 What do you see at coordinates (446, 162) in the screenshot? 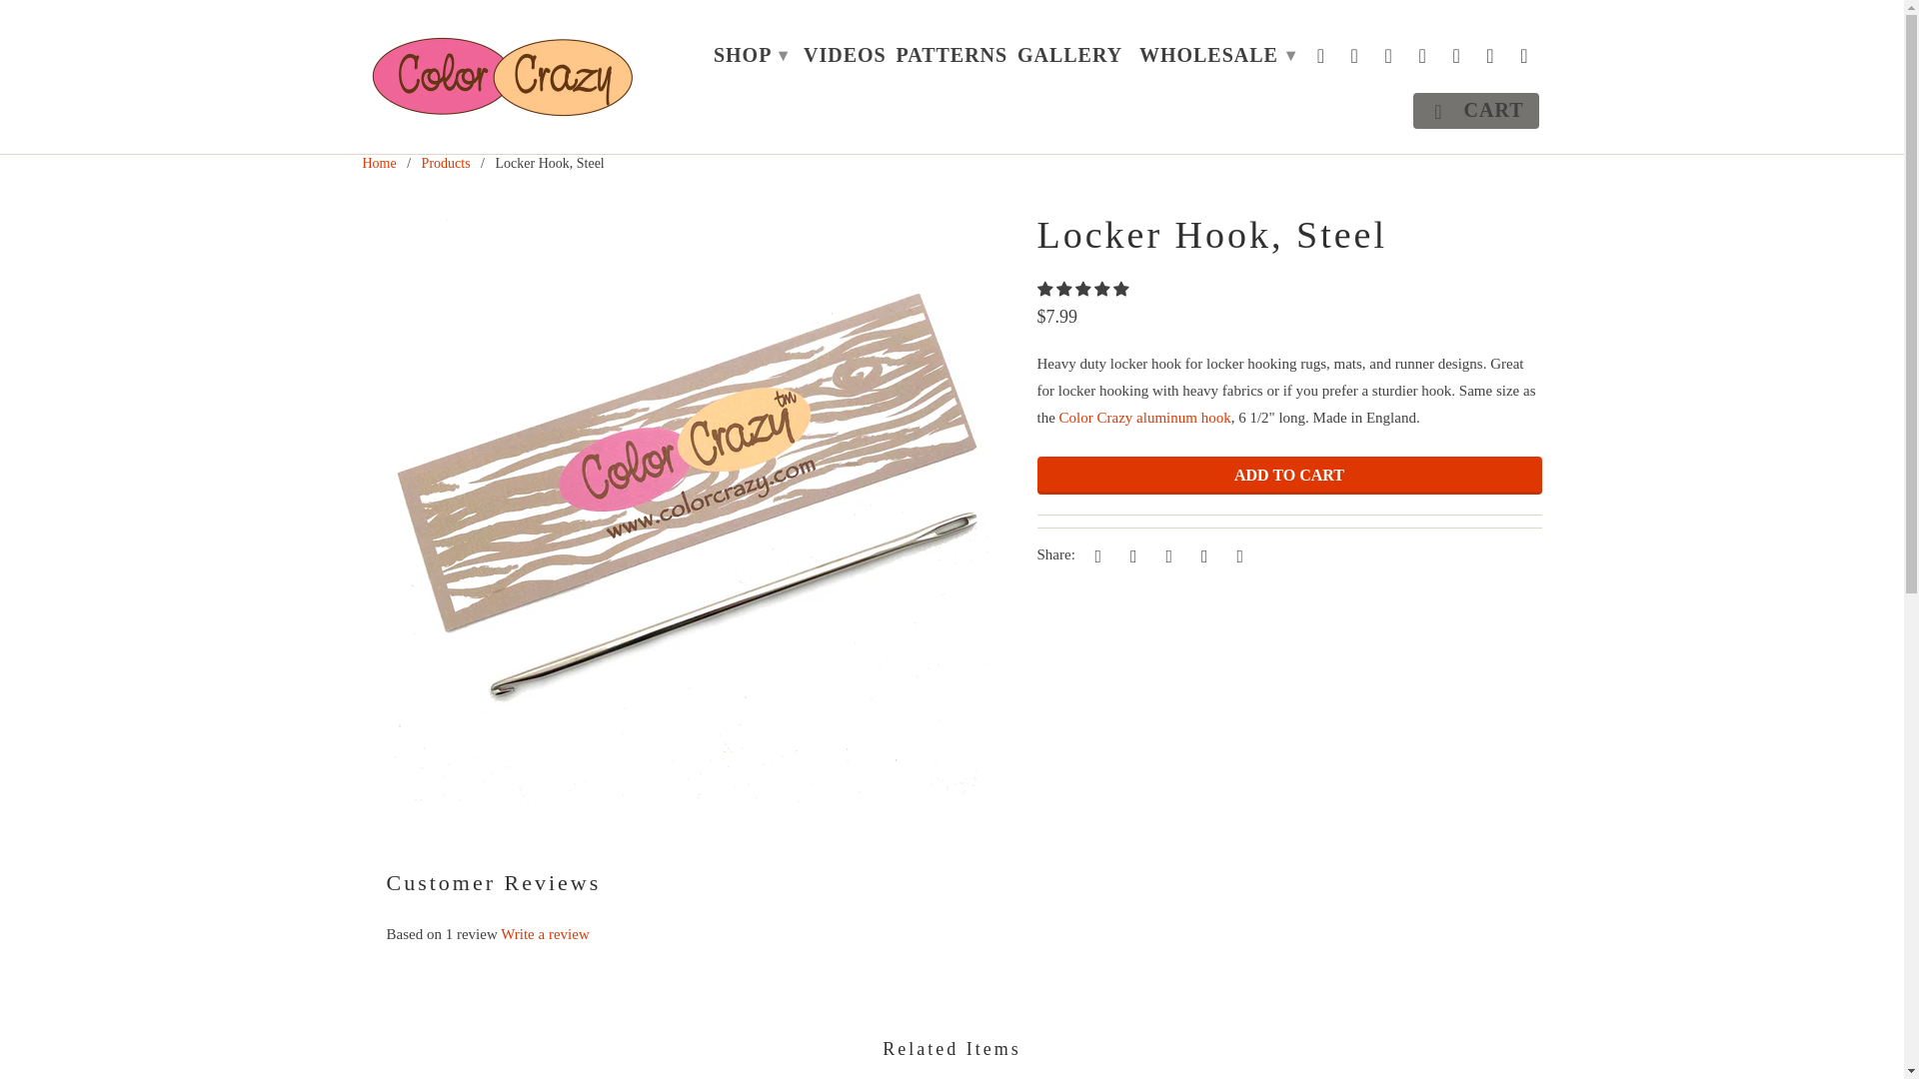
I see `Products` at bounding box center [446, 162].